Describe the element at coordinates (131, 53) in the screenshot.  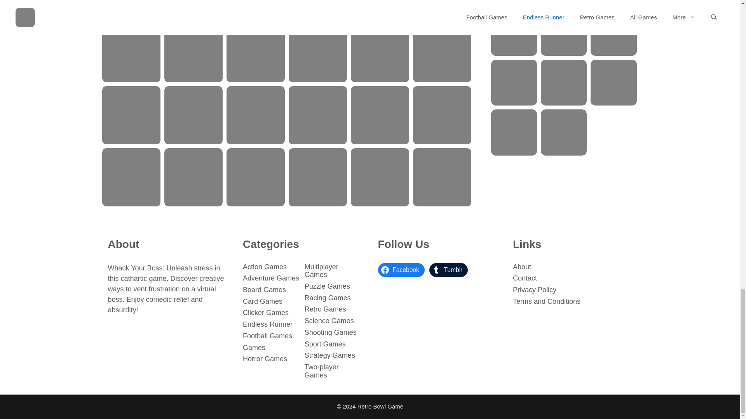
I see `Classic Hearts` at that location.